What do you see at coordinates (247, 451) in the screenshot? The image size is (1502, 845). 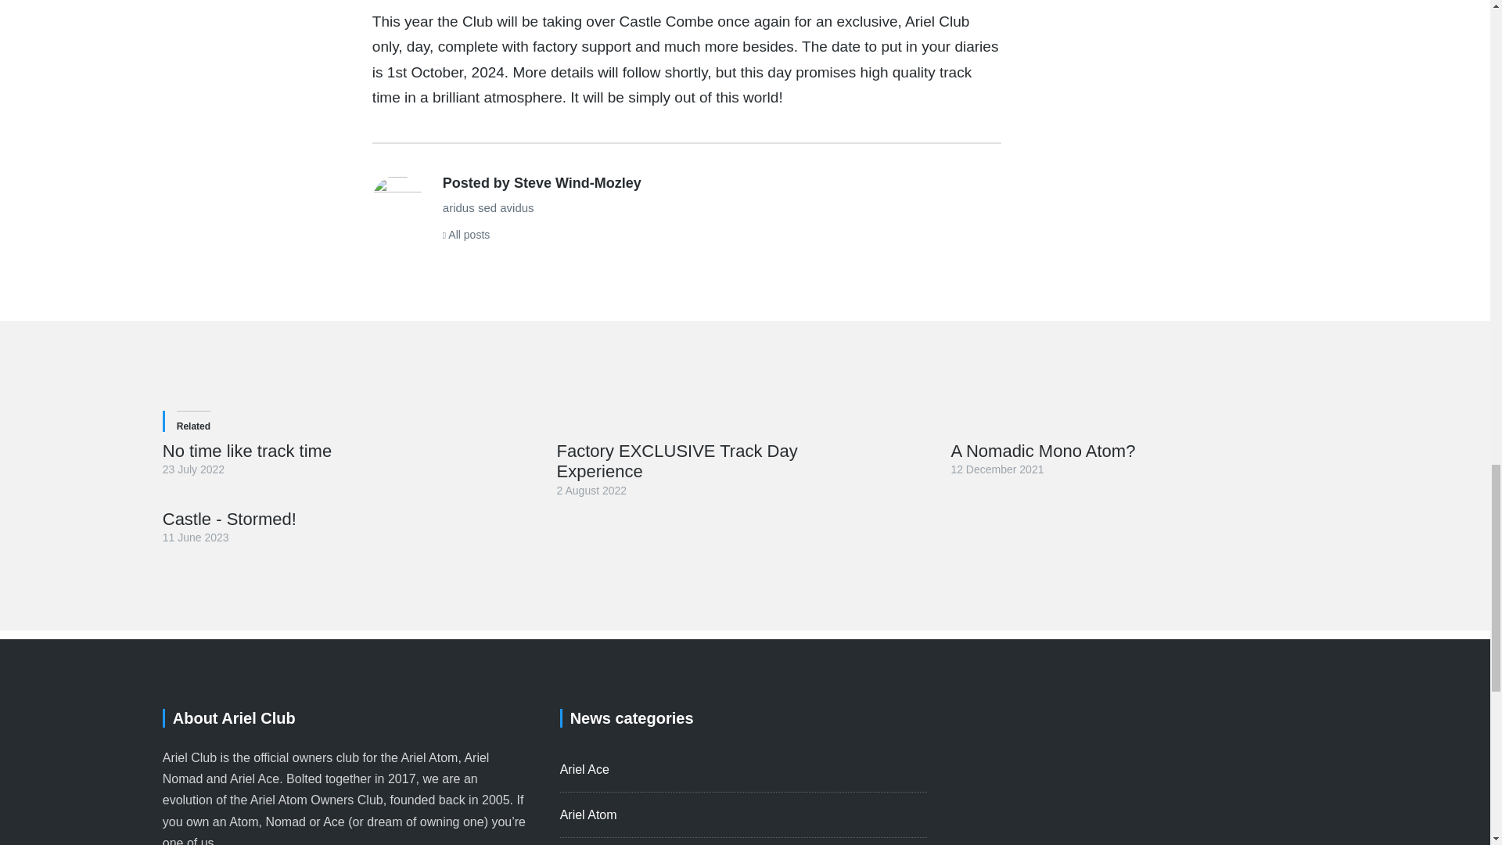 I see `No time like track time` at bounding box center [247, 451].